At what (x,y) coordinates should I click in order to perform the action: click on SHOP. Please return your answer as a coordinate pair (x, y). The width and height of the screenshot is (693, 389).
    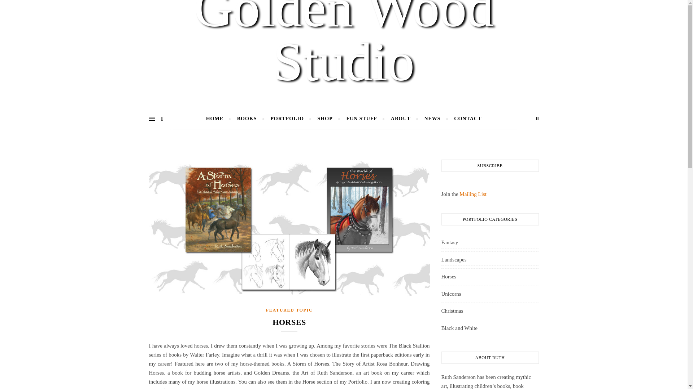
    Looking at the image, I should click on (325, 119).